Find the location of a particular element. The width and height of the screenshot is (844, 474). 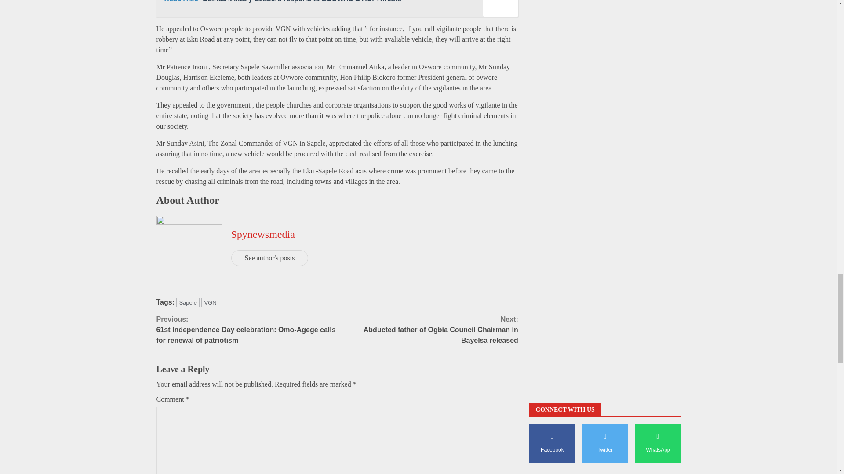

Spynewsmedia is located at coordinates (263, 234).